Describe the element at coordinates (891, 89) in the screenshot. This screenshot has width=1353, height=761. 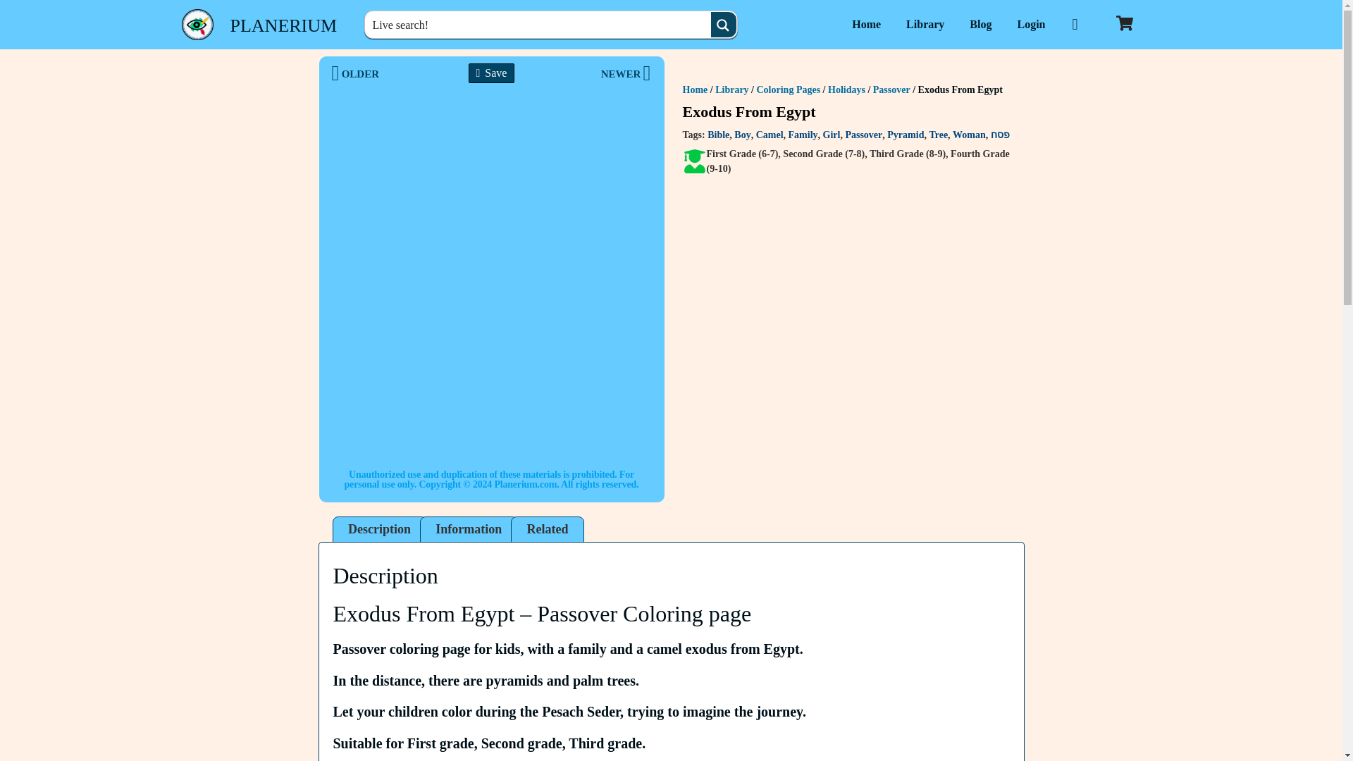
I see `Passover` at that location.